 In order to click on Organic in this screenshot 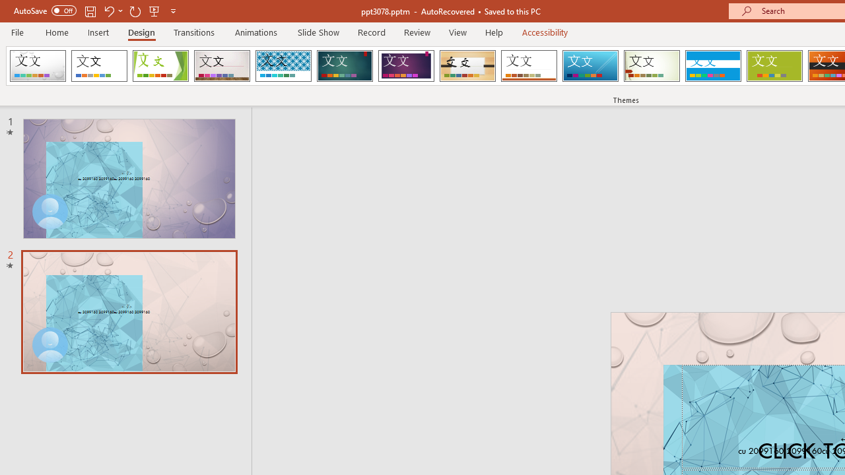, I will do `click(467, 66)`.